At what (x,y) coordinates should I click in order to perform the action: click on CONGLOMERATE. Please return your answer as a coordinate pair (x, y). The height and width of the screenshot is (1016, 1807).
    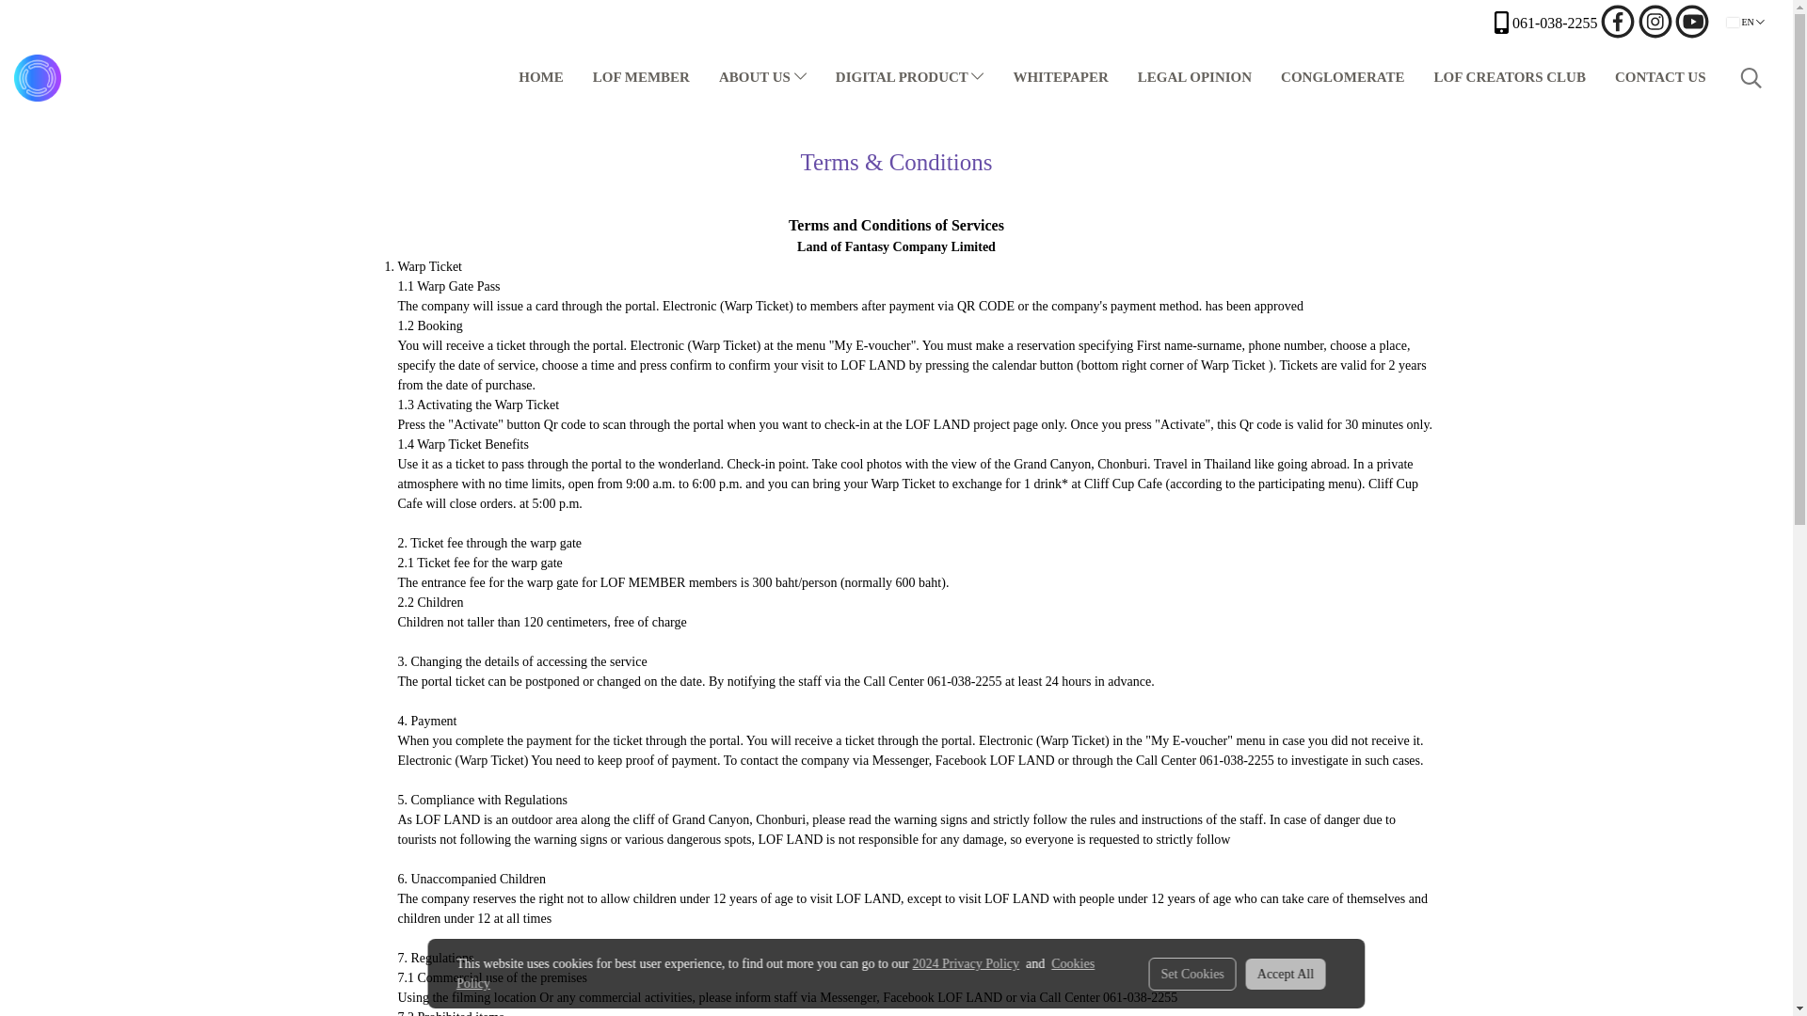
    Looking at the image, I should click on (1342, 77).